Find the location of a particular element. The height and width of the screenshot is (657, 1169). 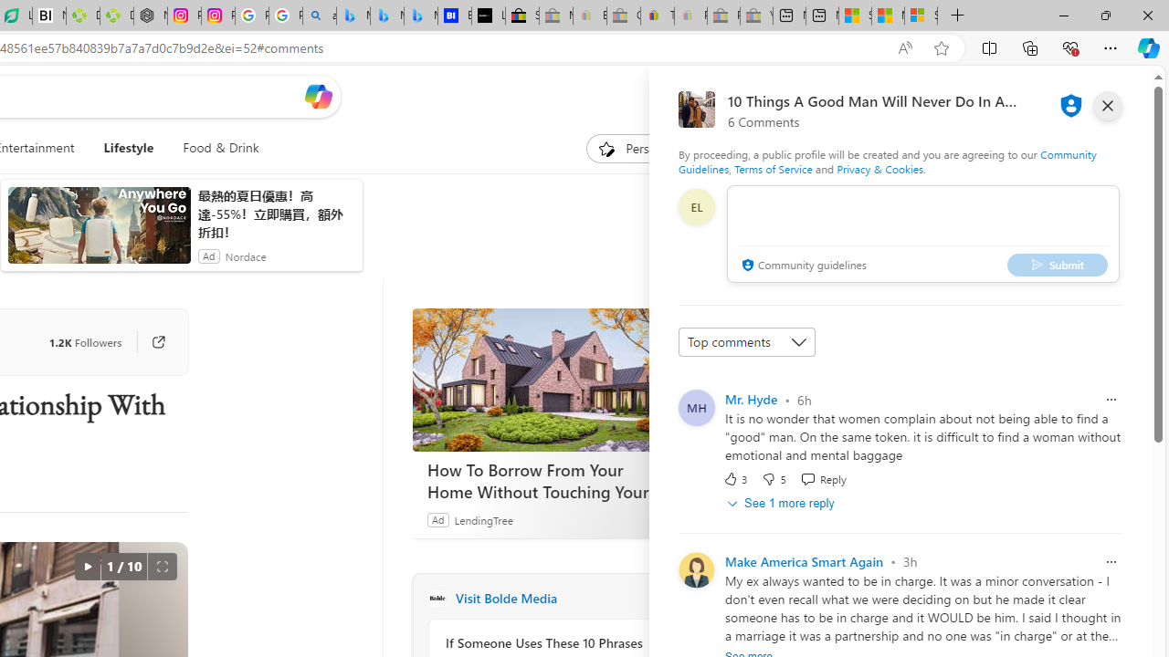

Lifestyle is located at coordinates (129, 148).